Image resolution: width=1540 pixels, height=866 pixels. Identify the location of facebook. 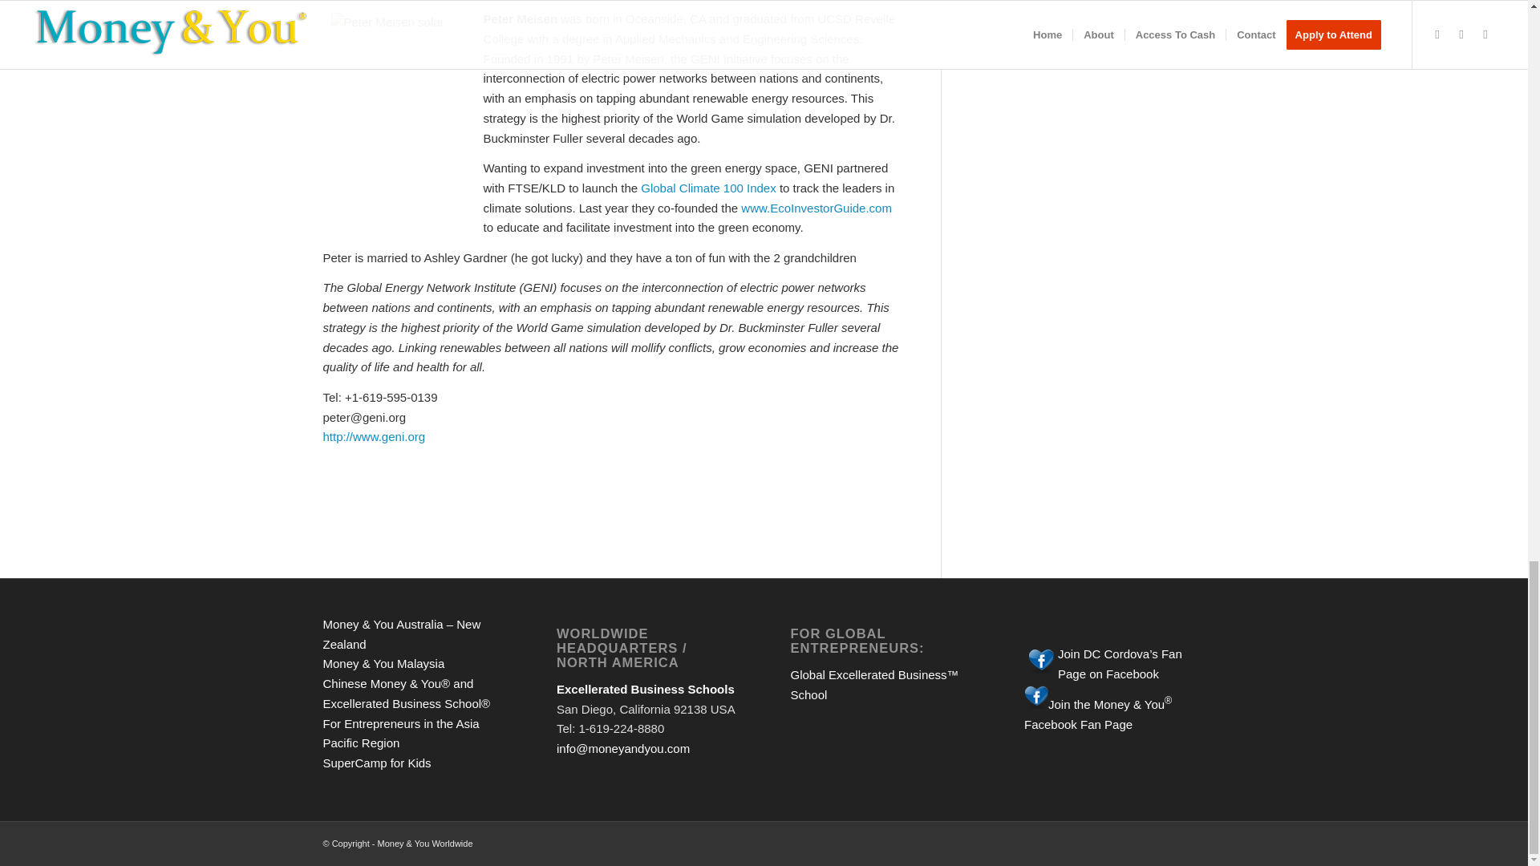
(1041, 661).